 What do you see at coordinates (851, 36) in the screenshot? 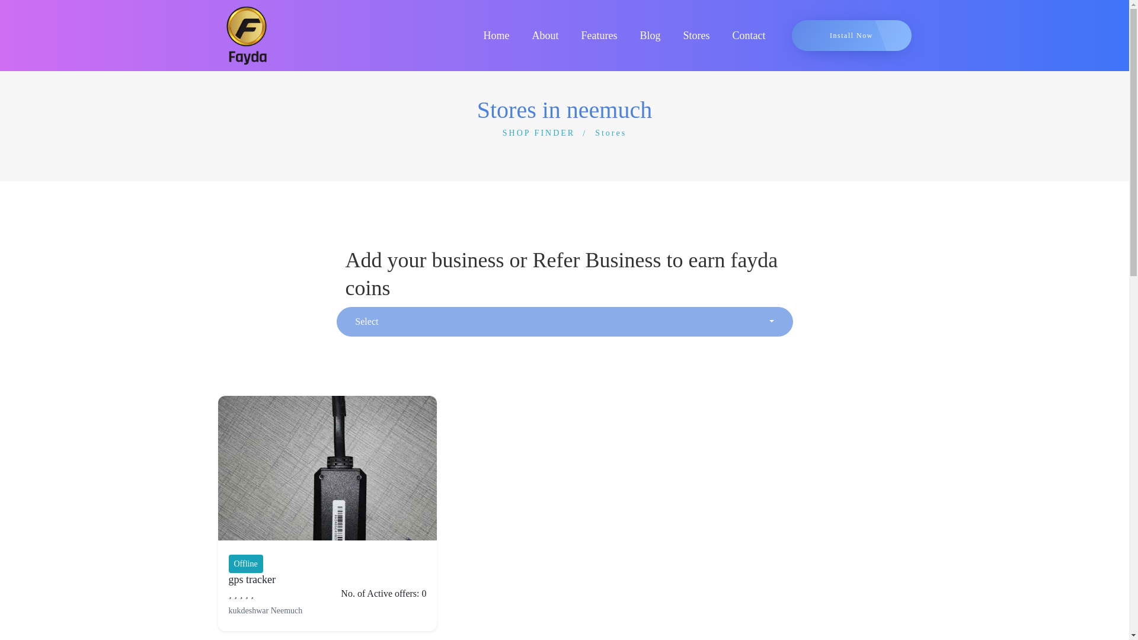
I see `Install Now` at bounding box center [851, 36].